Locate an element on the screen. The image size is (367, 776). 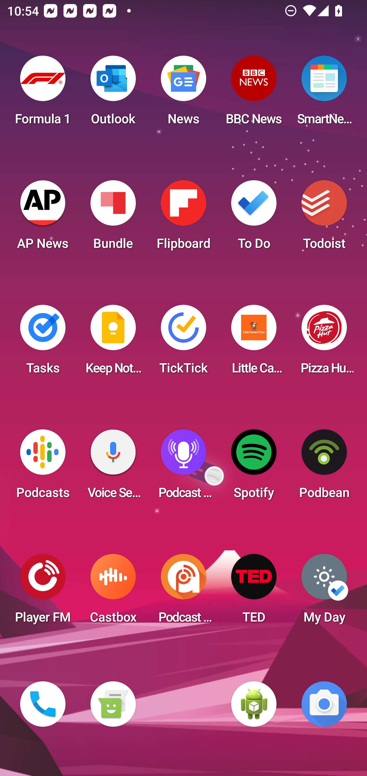
Tasks is located at coordinates (43, 343).